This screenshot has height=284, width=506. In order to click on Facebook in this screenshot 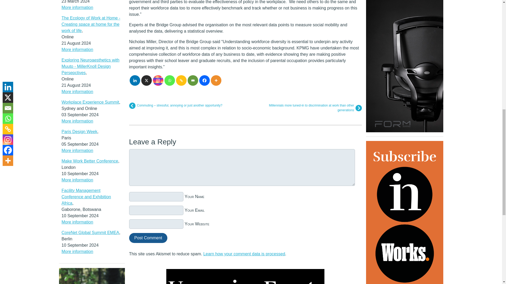, I will do `click(205, 80)`.